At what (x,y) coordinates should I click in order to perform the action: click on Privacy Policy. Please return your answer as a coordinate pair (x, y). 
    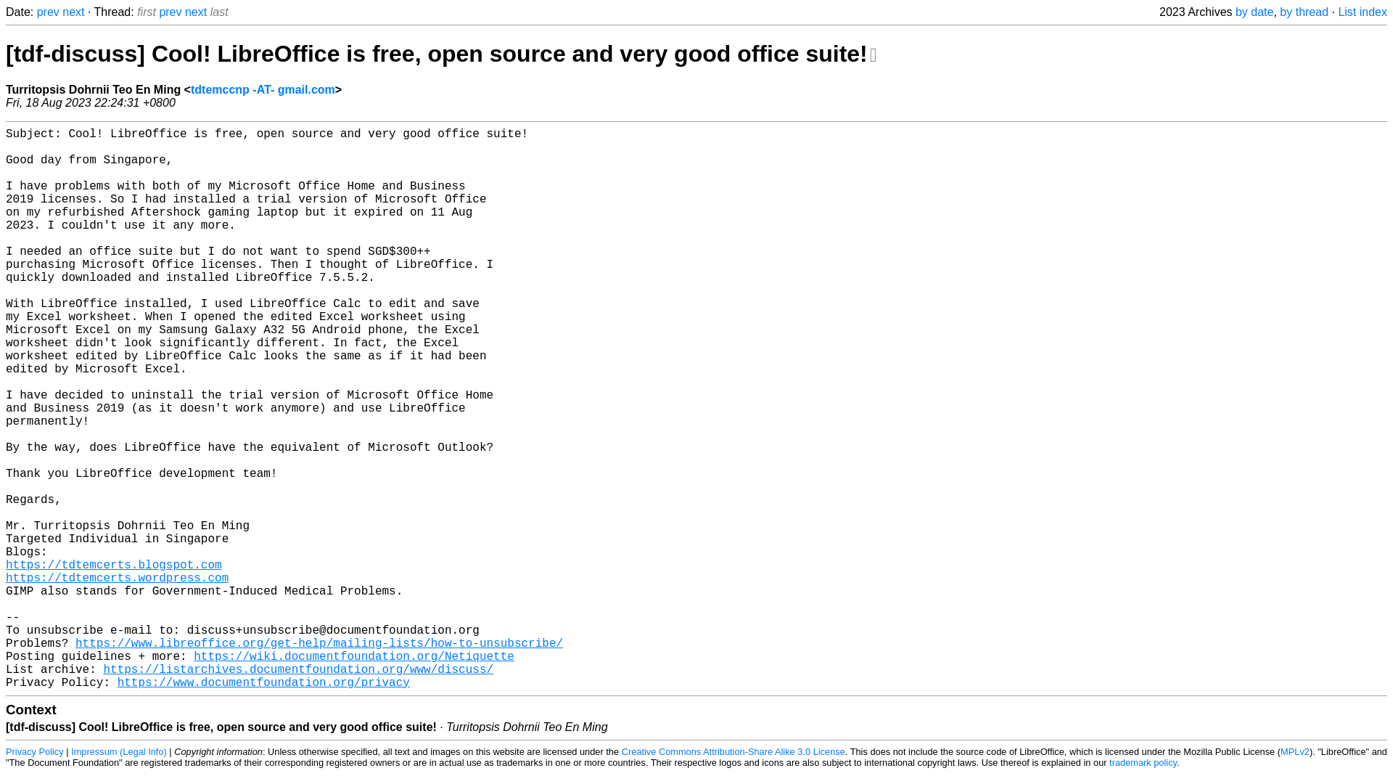
    Looking at the image, I should click on (35, 752).